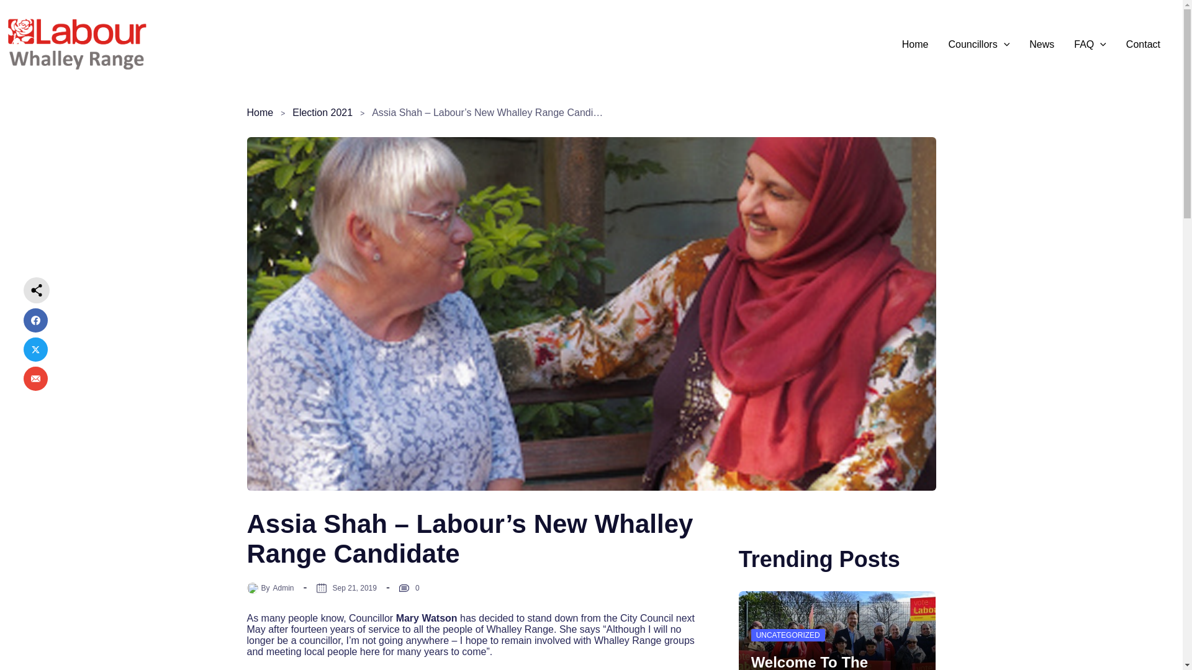 The width and height of the screenshot is (1192, 670). I want to click on Councillors, so click(980, 44).